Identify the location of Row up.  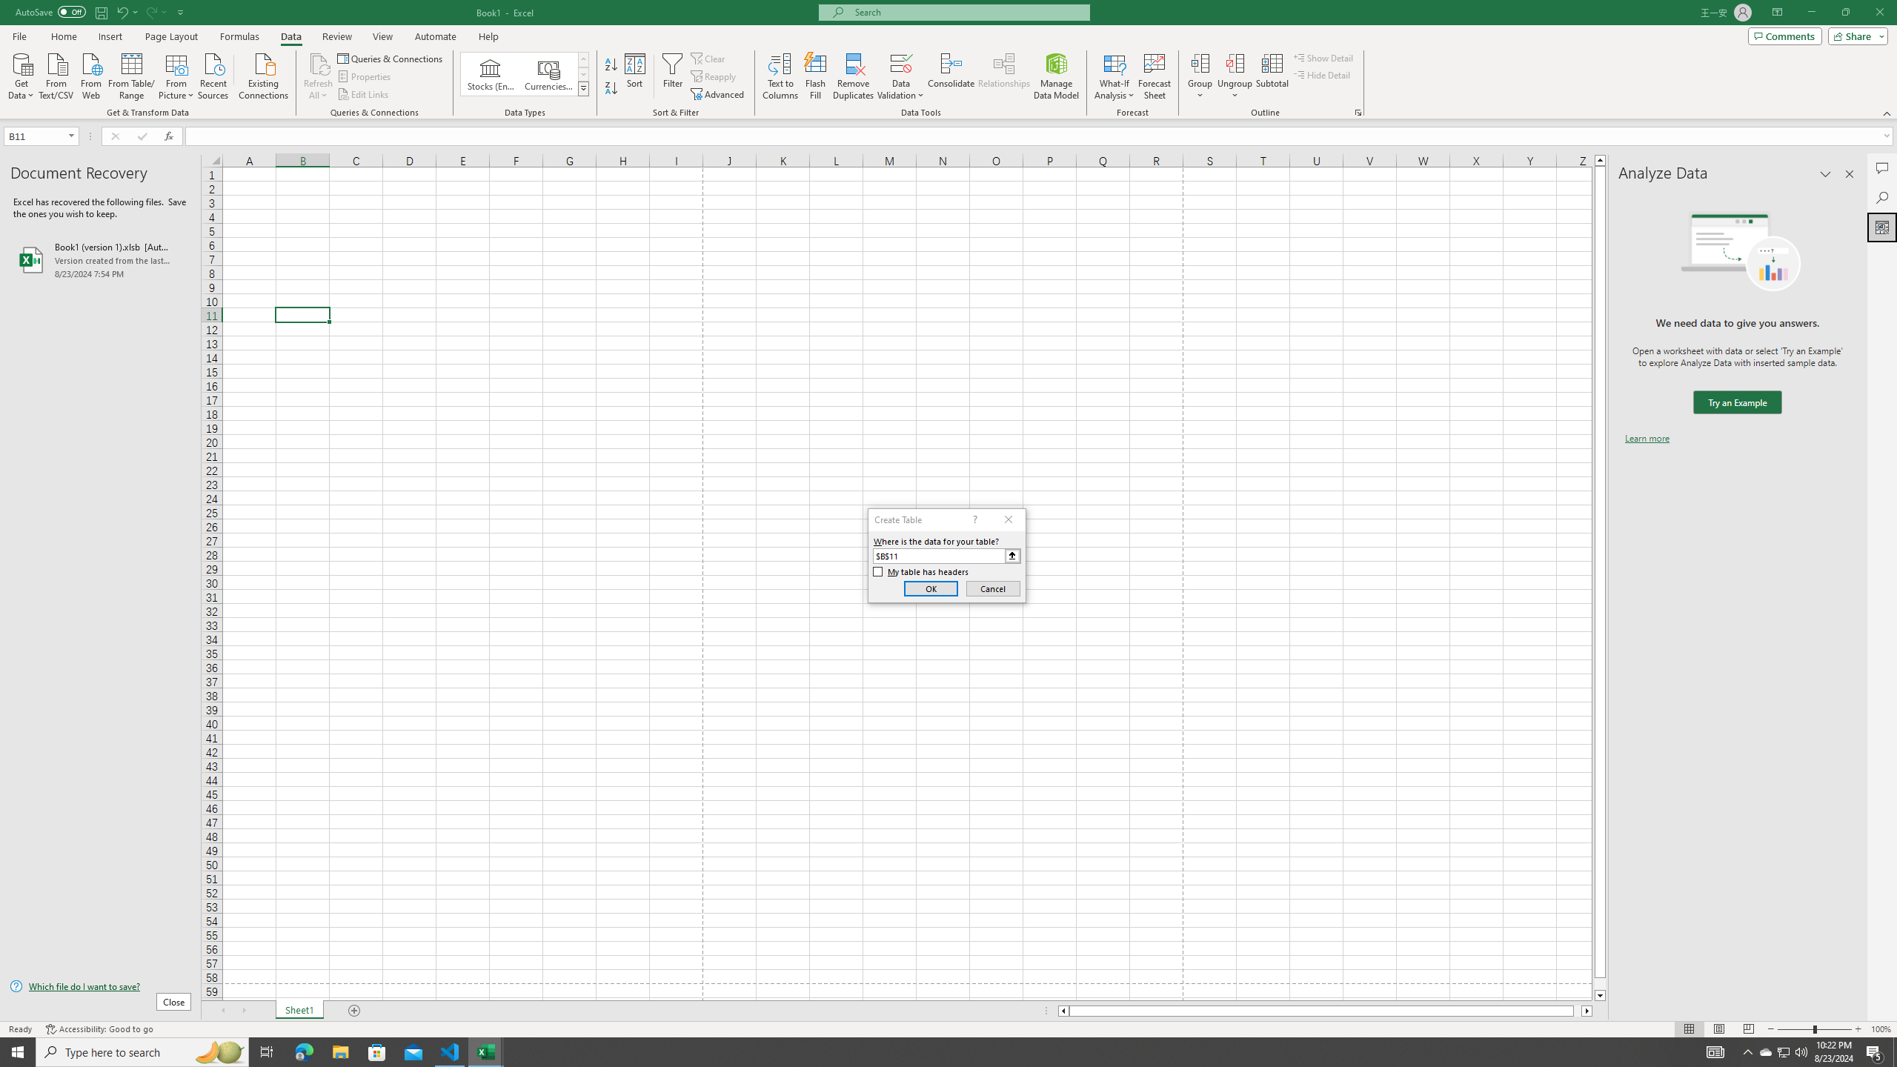
(584, 59).